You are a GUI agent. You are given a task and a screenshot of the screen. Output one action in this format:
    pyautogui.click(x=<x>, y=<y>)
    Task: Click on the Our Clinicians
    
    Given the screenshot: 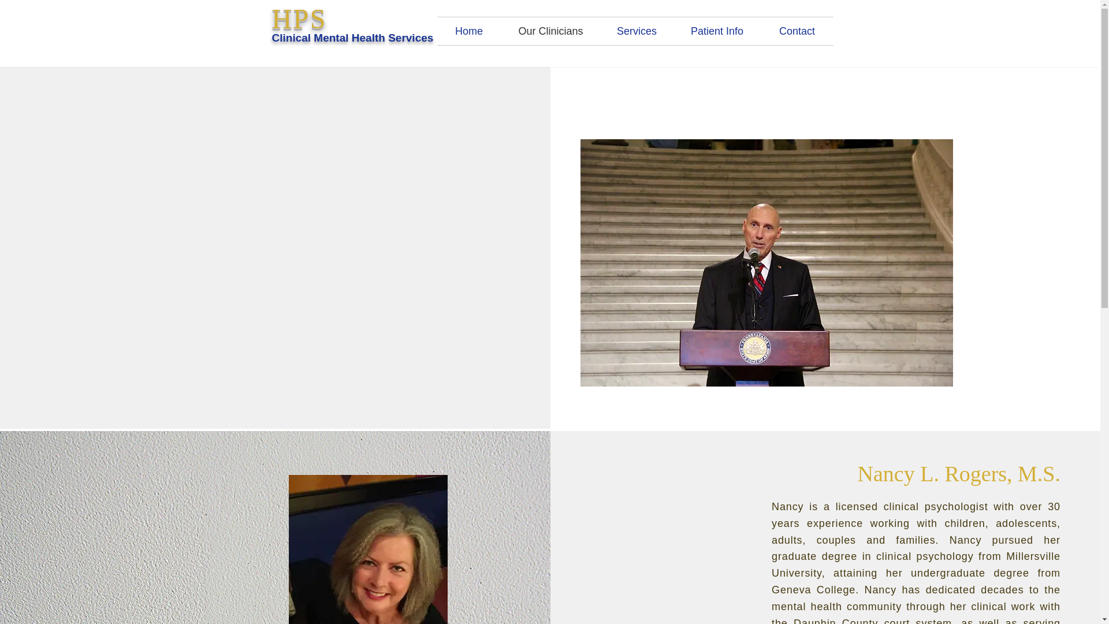 What is the action you would take?
    pyautogui.click(x=551, y=31)
    